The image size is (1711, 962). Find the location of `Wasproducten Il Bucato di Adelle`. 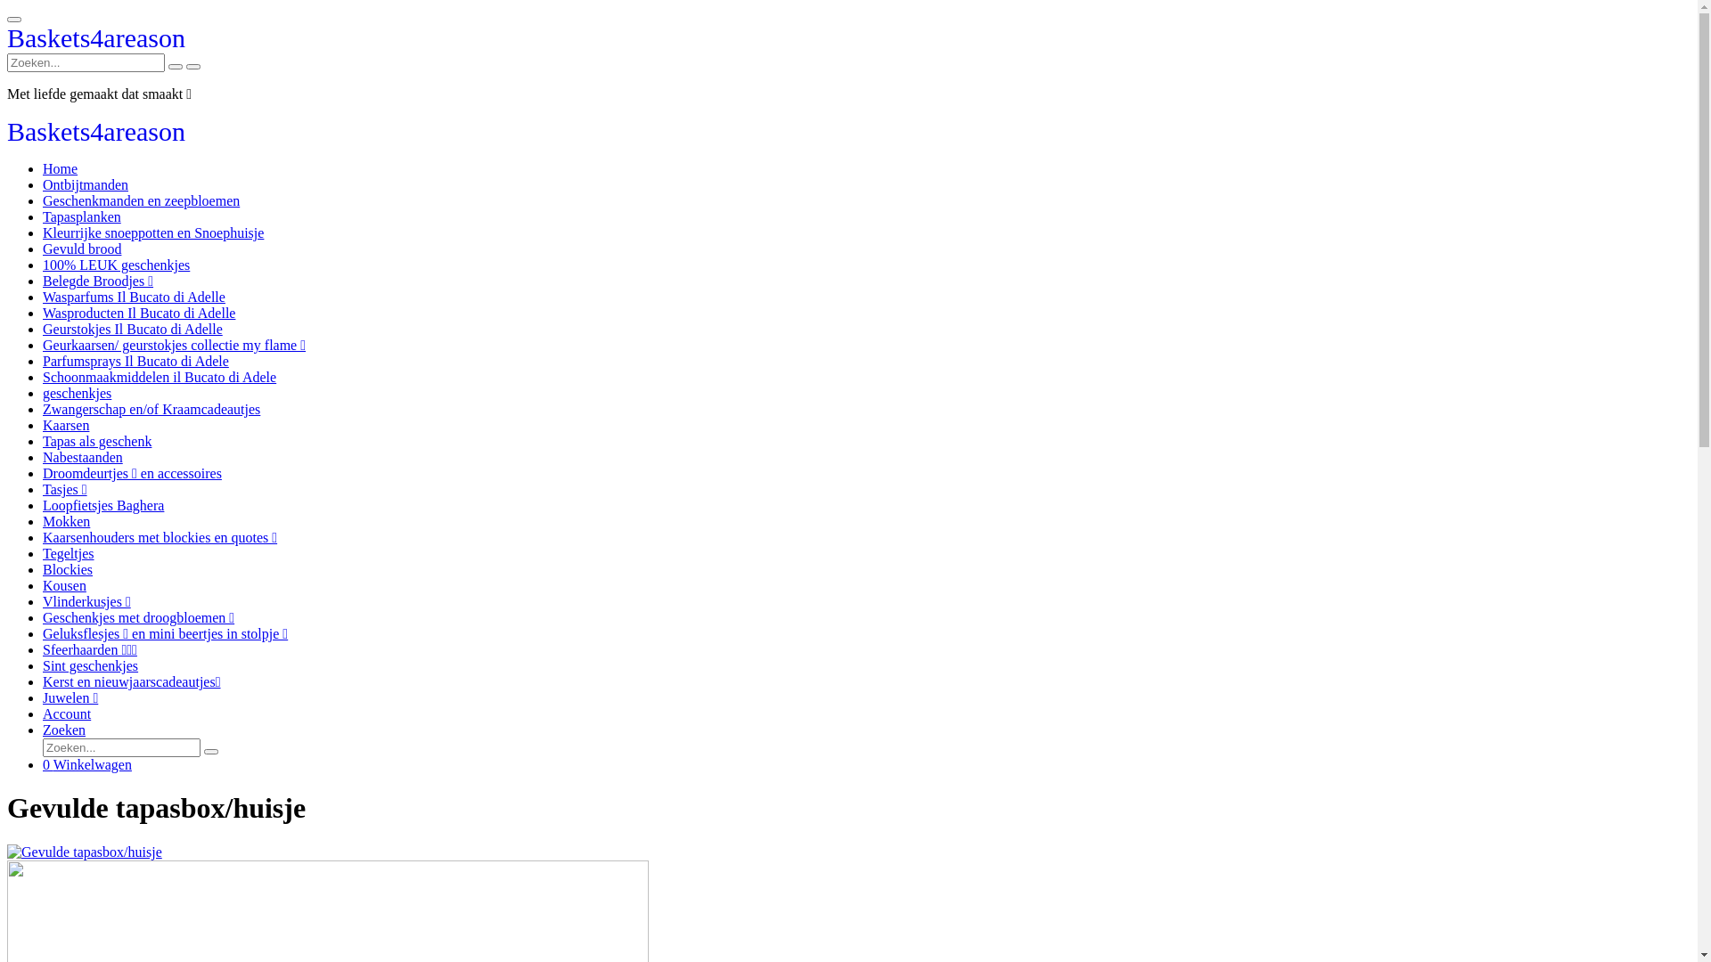

Wasproducten Il Bucato di Adelle is located at coordinates (139, 314).